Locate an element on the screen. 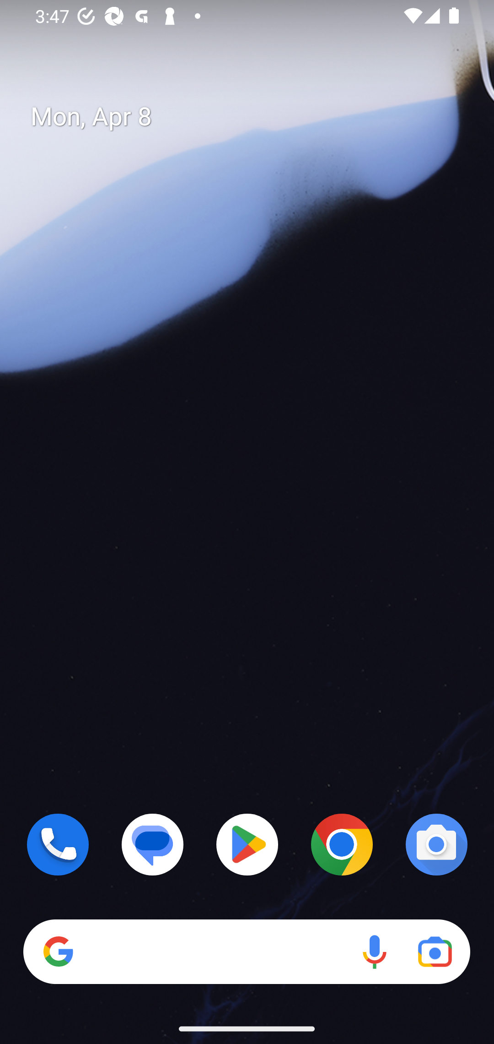  Voice search is located at coordinates (374, 952).